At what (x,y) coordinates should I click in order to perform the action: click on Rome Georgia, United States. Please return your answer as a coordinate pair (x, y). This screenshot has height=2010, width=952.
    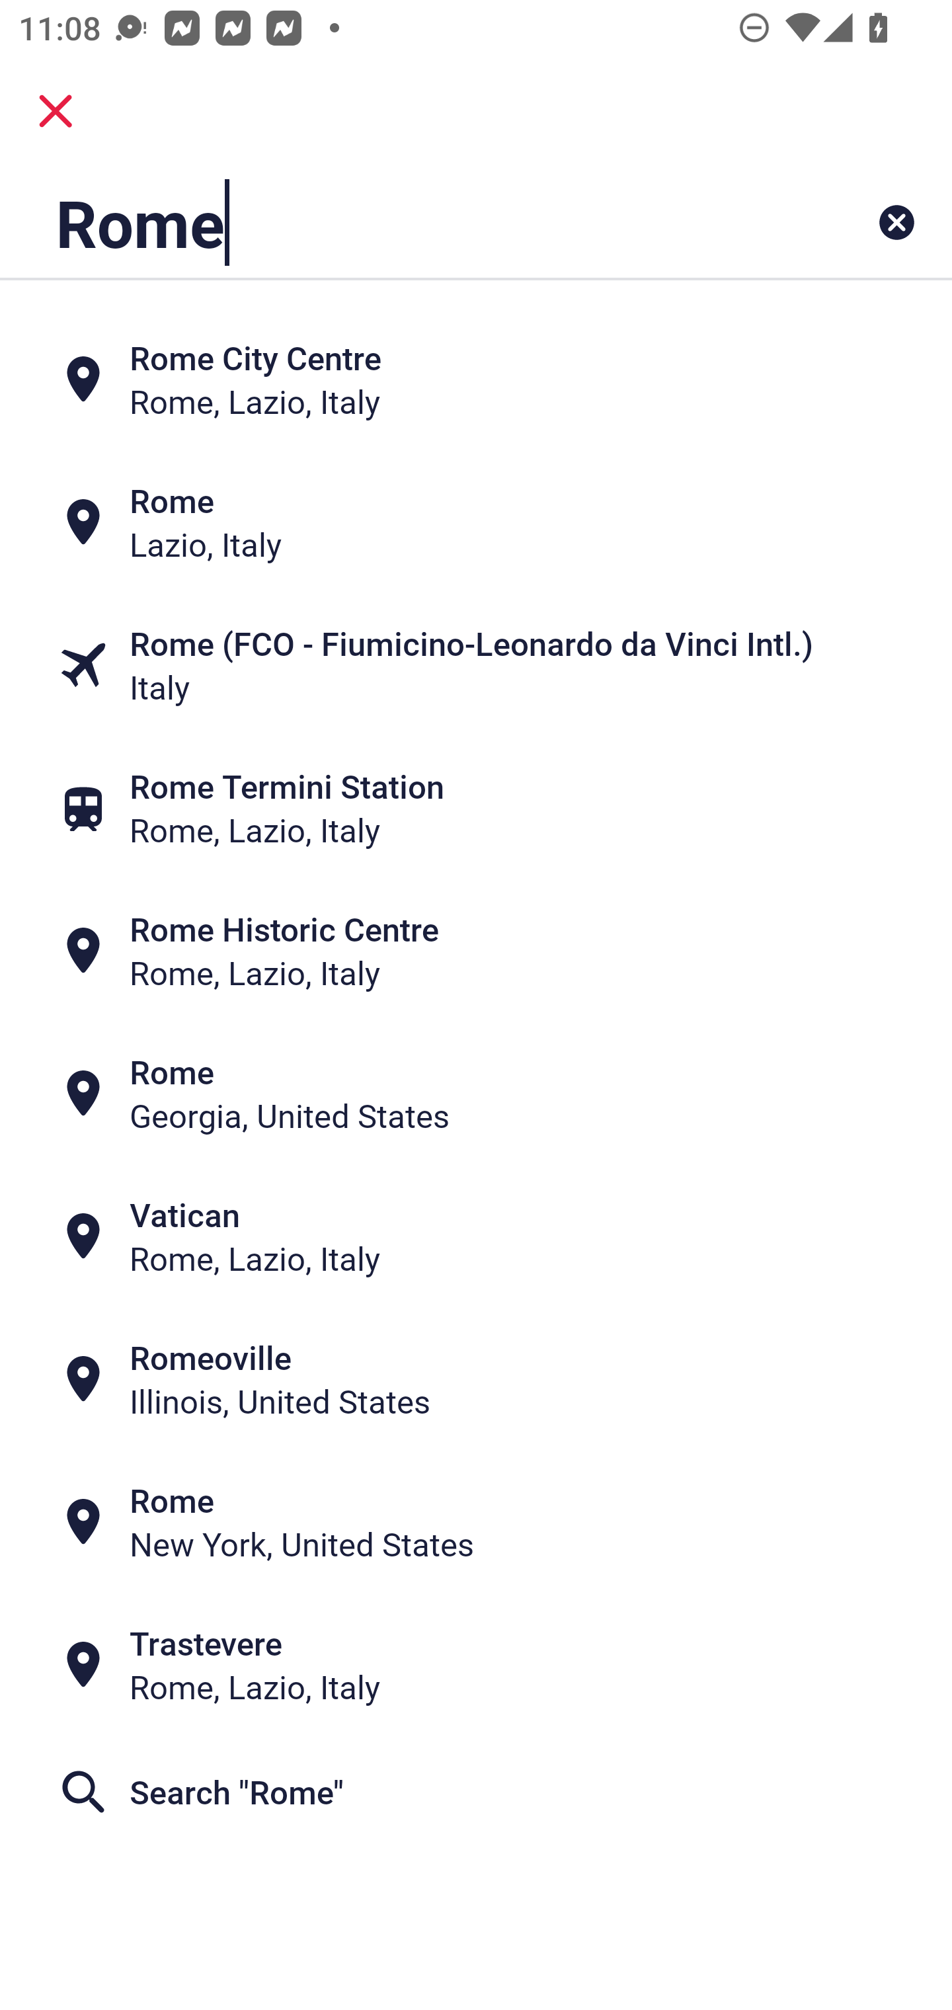
    Looking at the image, I should click on (476, 1094).